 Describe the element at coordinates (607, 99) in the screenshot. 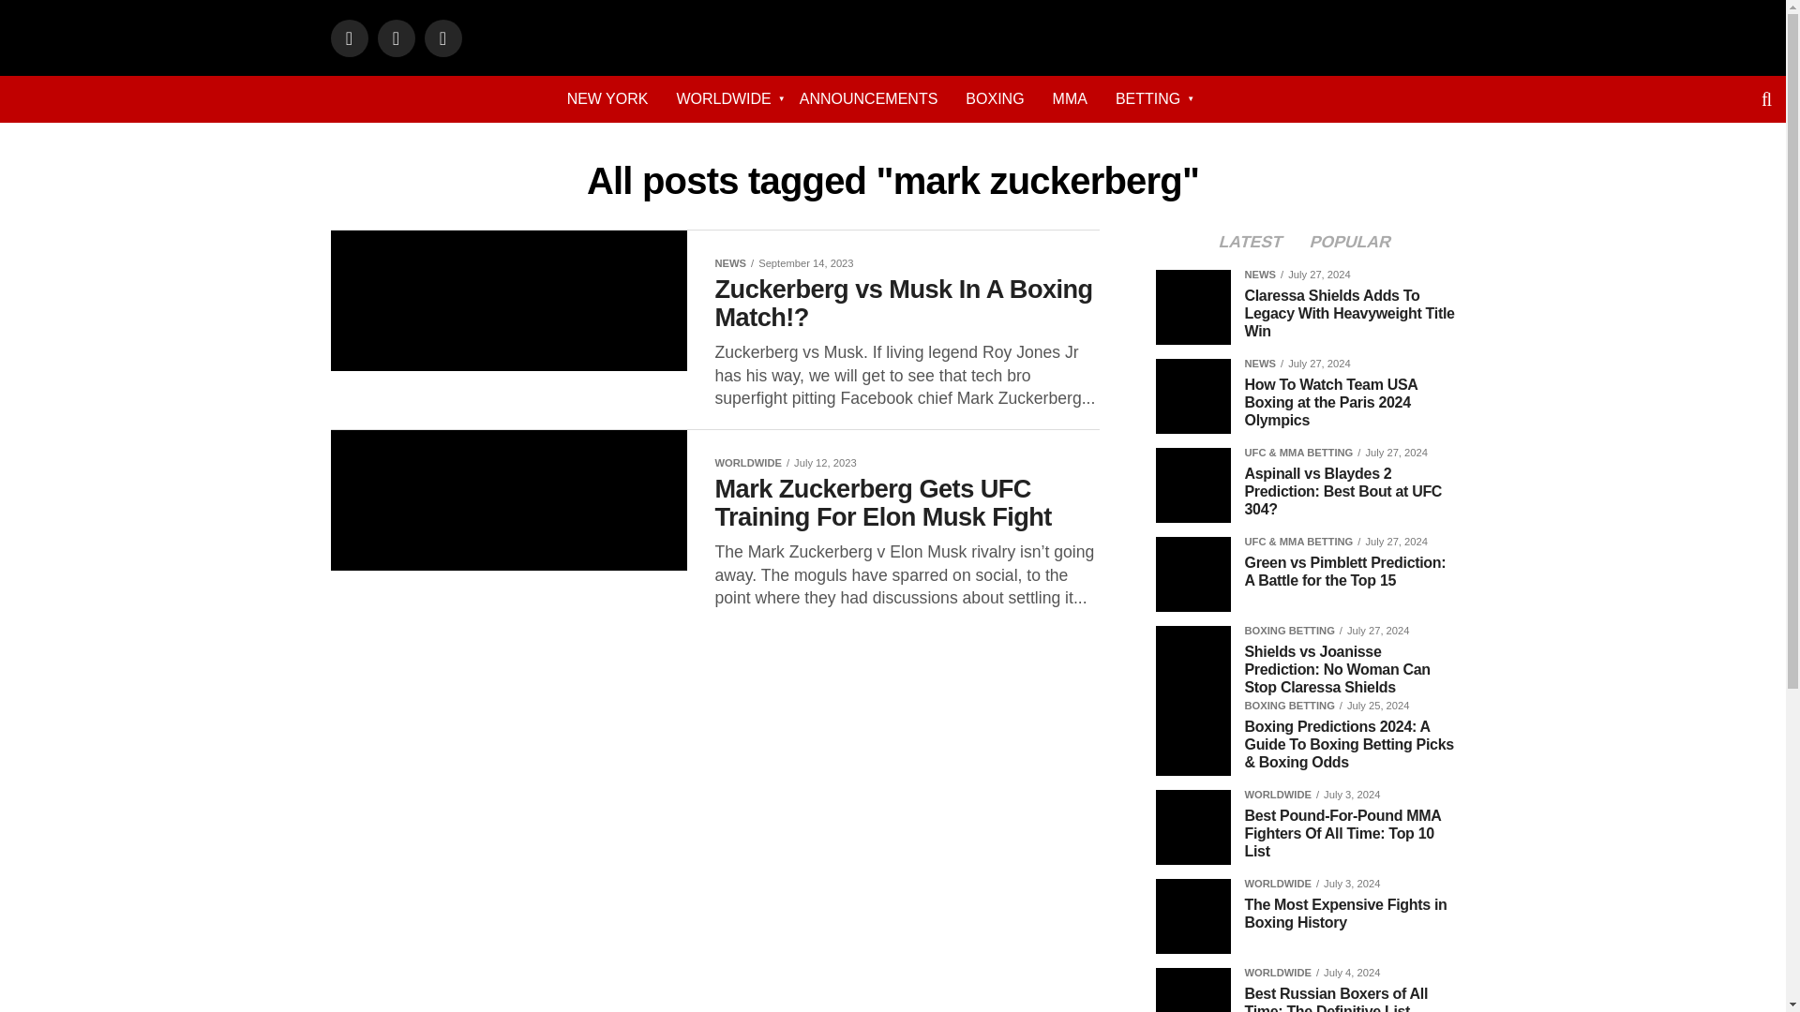

I see `NEW YORK` at that location.